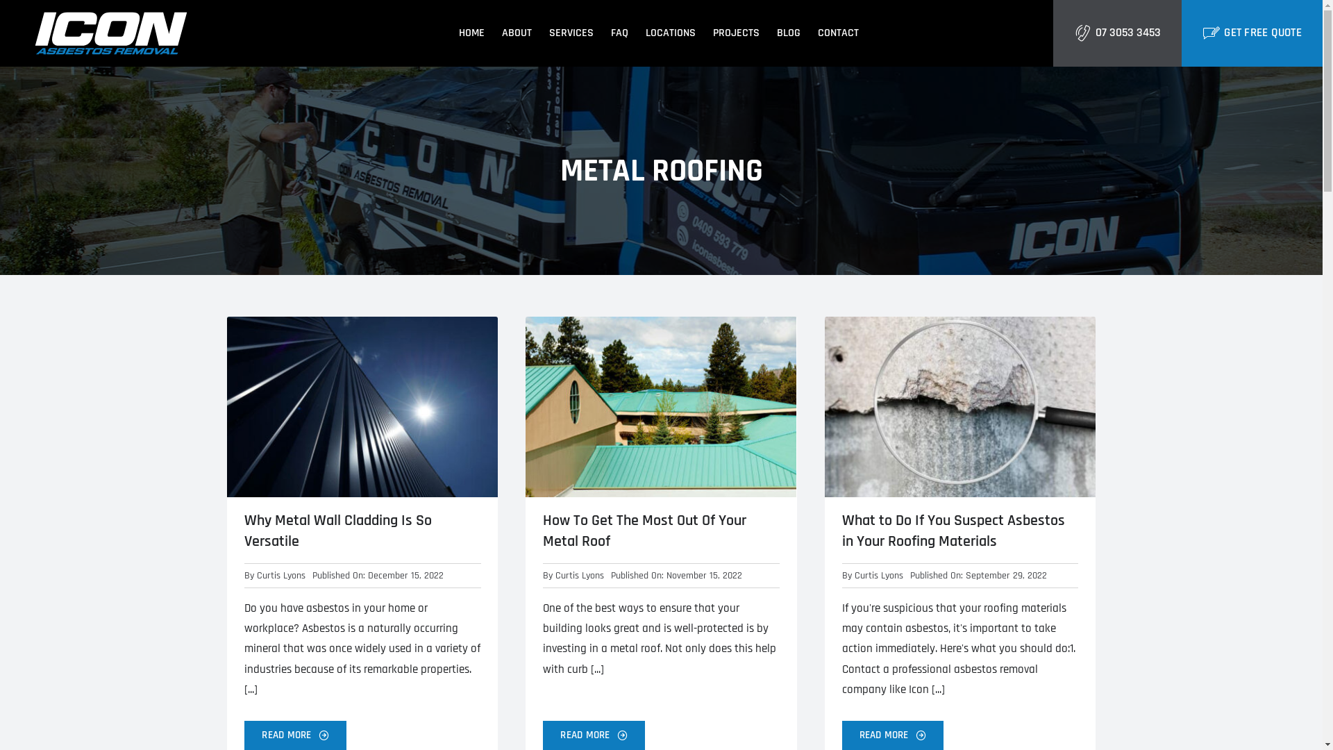  I want to click on HOME, so click(472, 33).